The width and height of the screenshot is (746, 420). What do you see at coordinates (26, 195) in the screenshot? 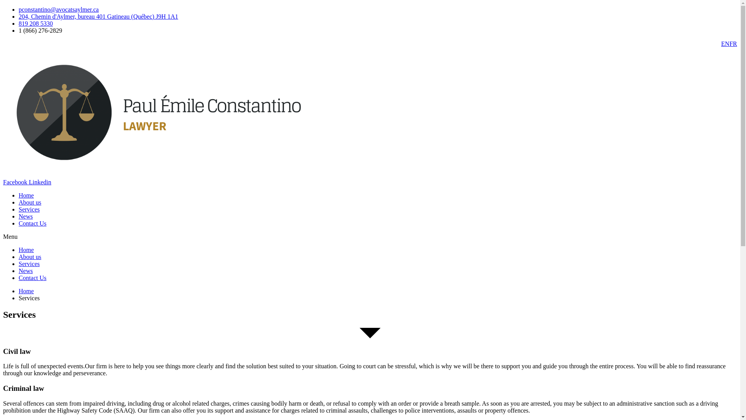
I see `Home` at bounding box center [26, 195].